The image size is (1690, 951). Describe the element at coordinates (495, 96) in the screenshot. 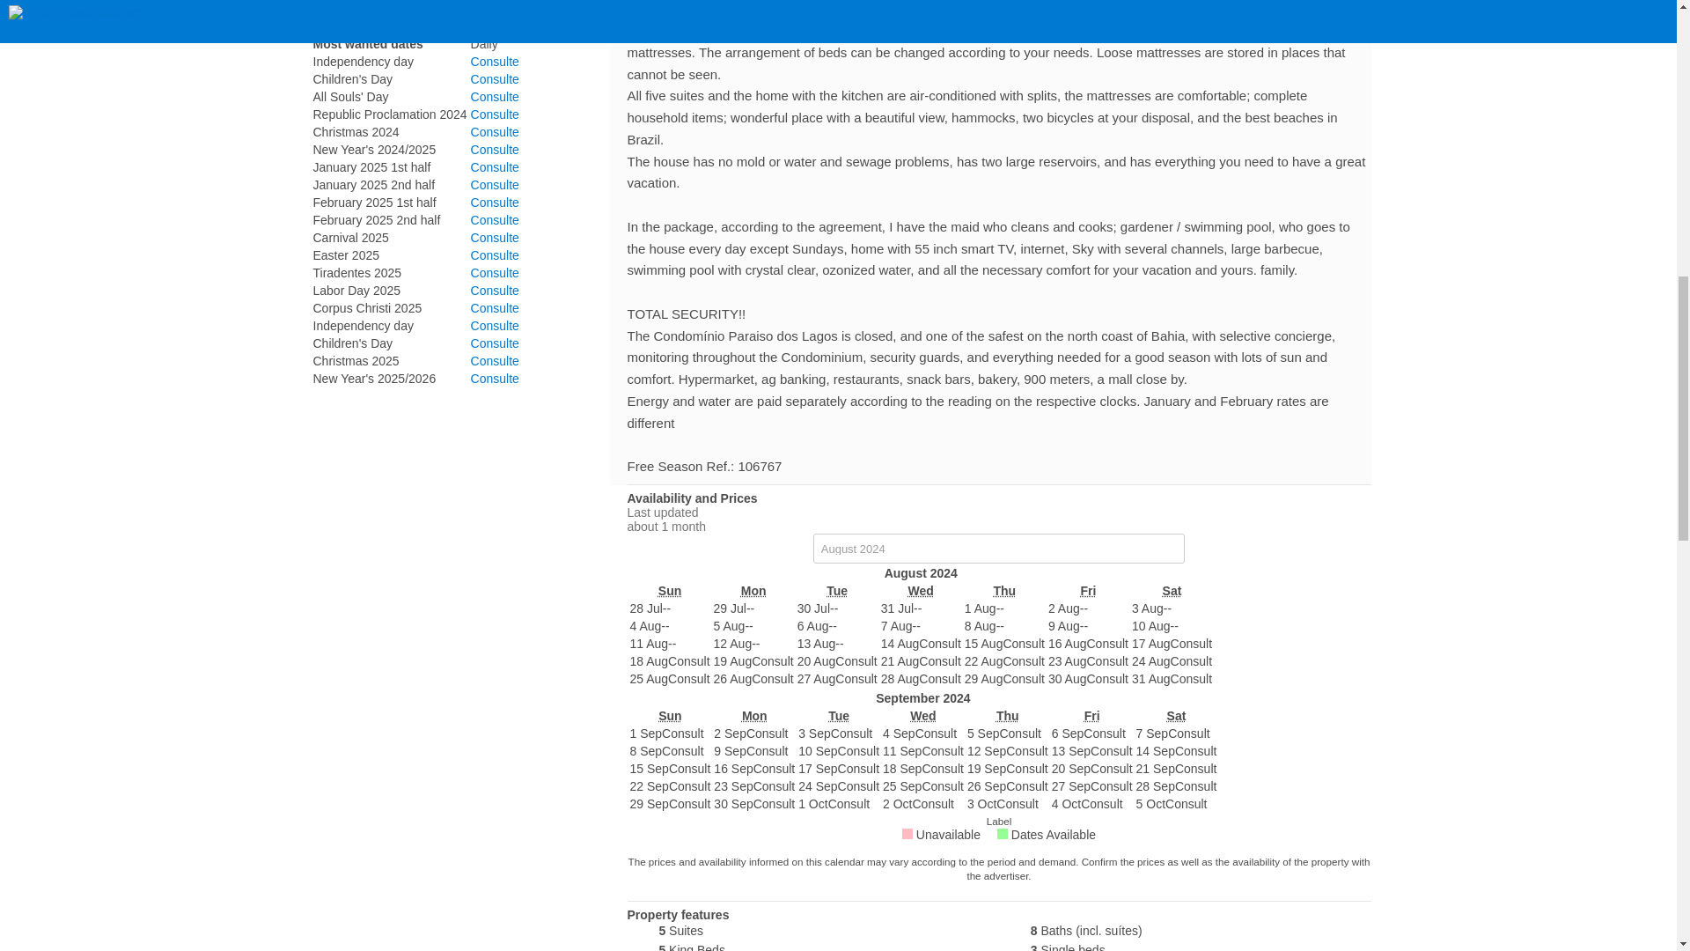

I see `Consulte` at that location.